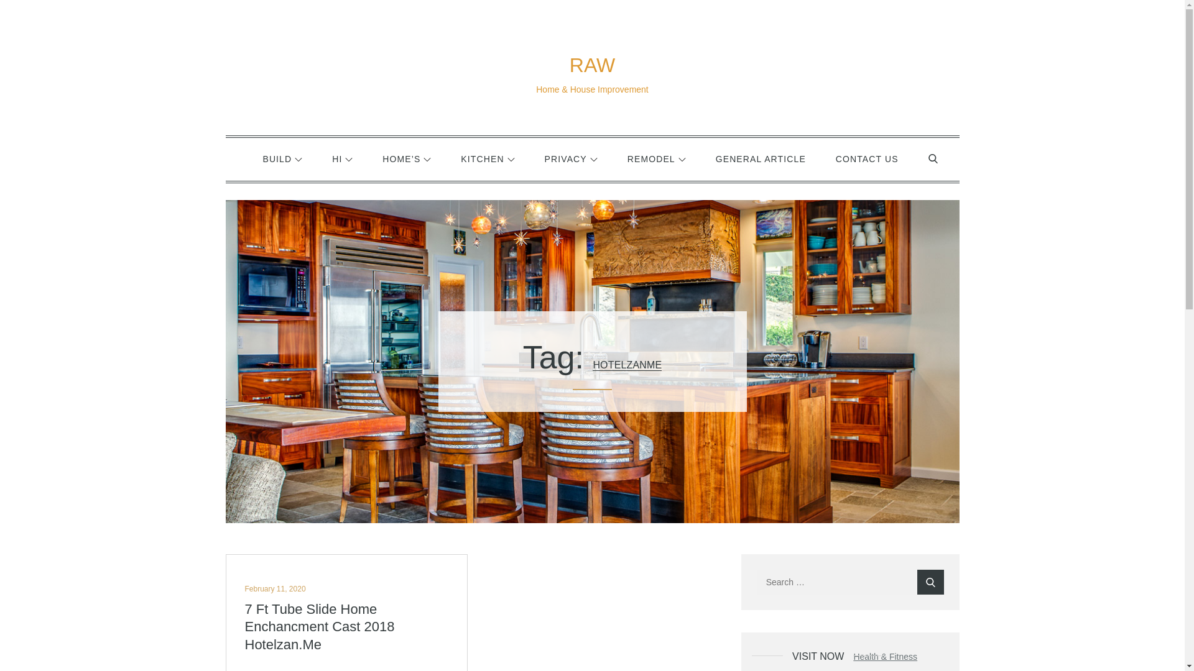  What do you see at coordinates (867, 159) in the screenshot?
I see `CONTACT US` at bounding box center [867, 159].